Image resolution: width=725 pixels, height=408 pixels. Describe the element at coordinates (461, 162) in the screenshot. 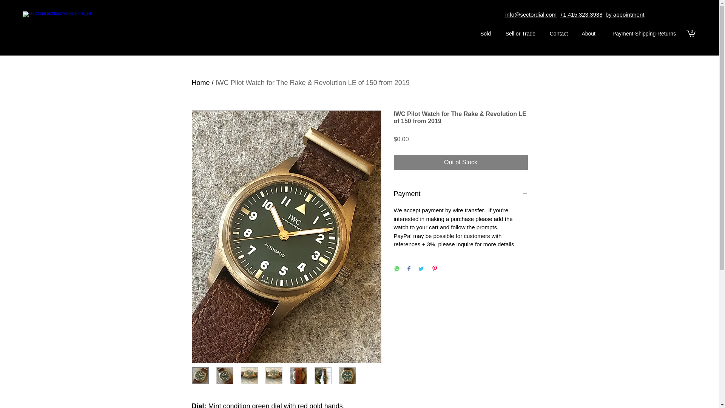

I see `Out of Stock` at that location.